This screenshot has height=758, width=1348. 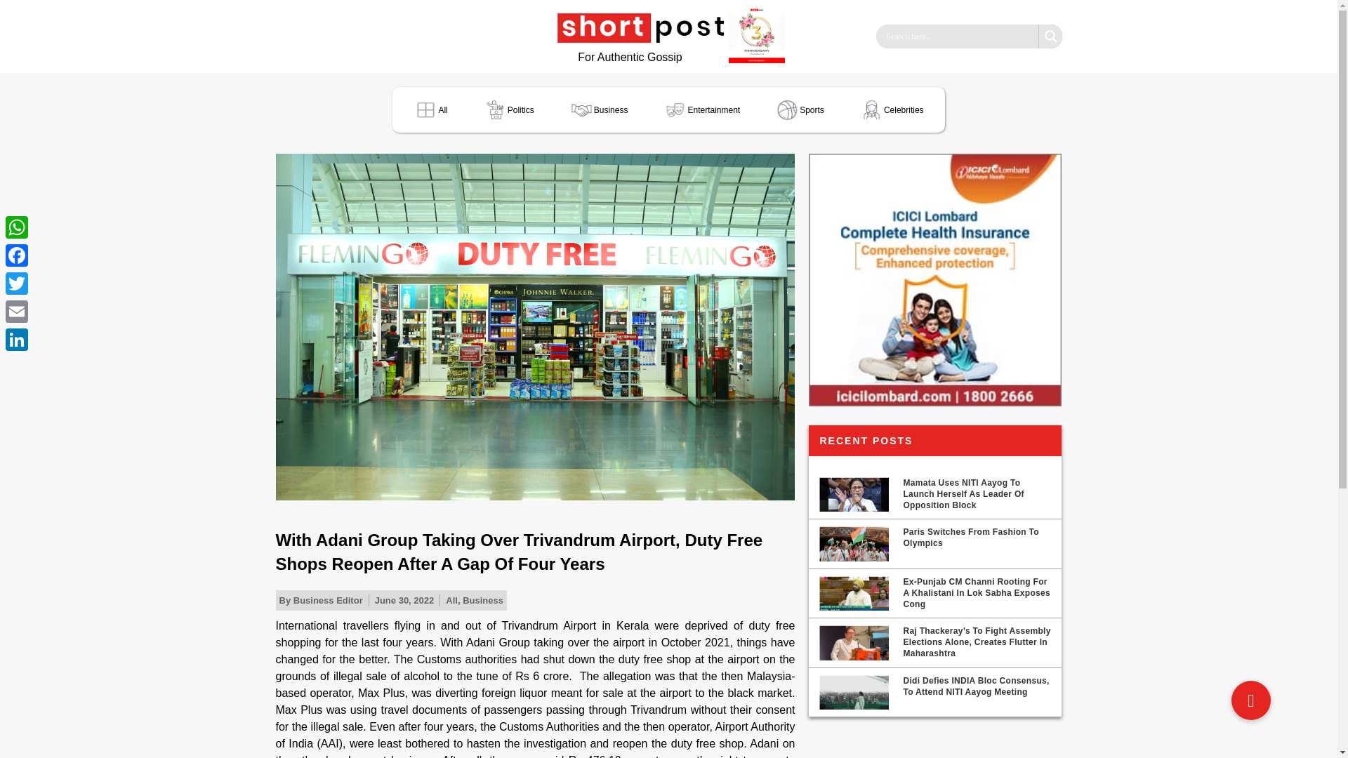 What do you see at coordinates (701, 109) in the screenshot?
I see `Entertainment` at bounding box center [701, 109].